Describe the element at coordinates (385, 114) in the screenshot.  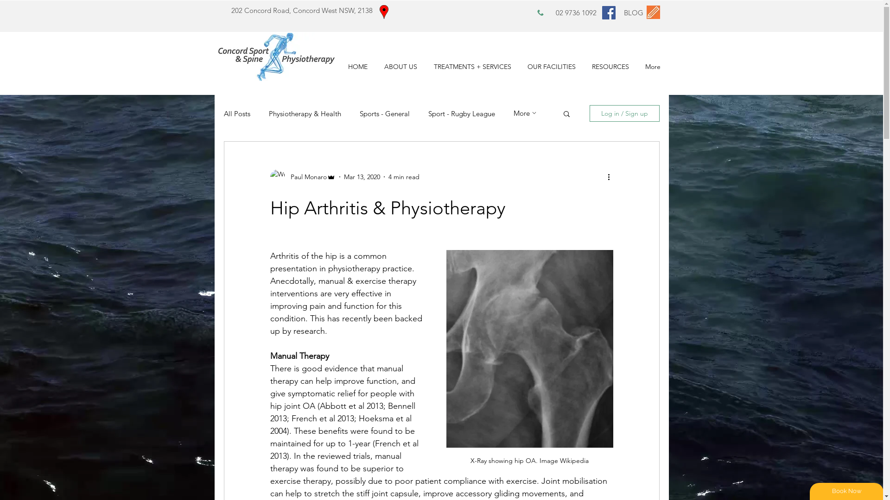
I see `Sports - General` at that location.